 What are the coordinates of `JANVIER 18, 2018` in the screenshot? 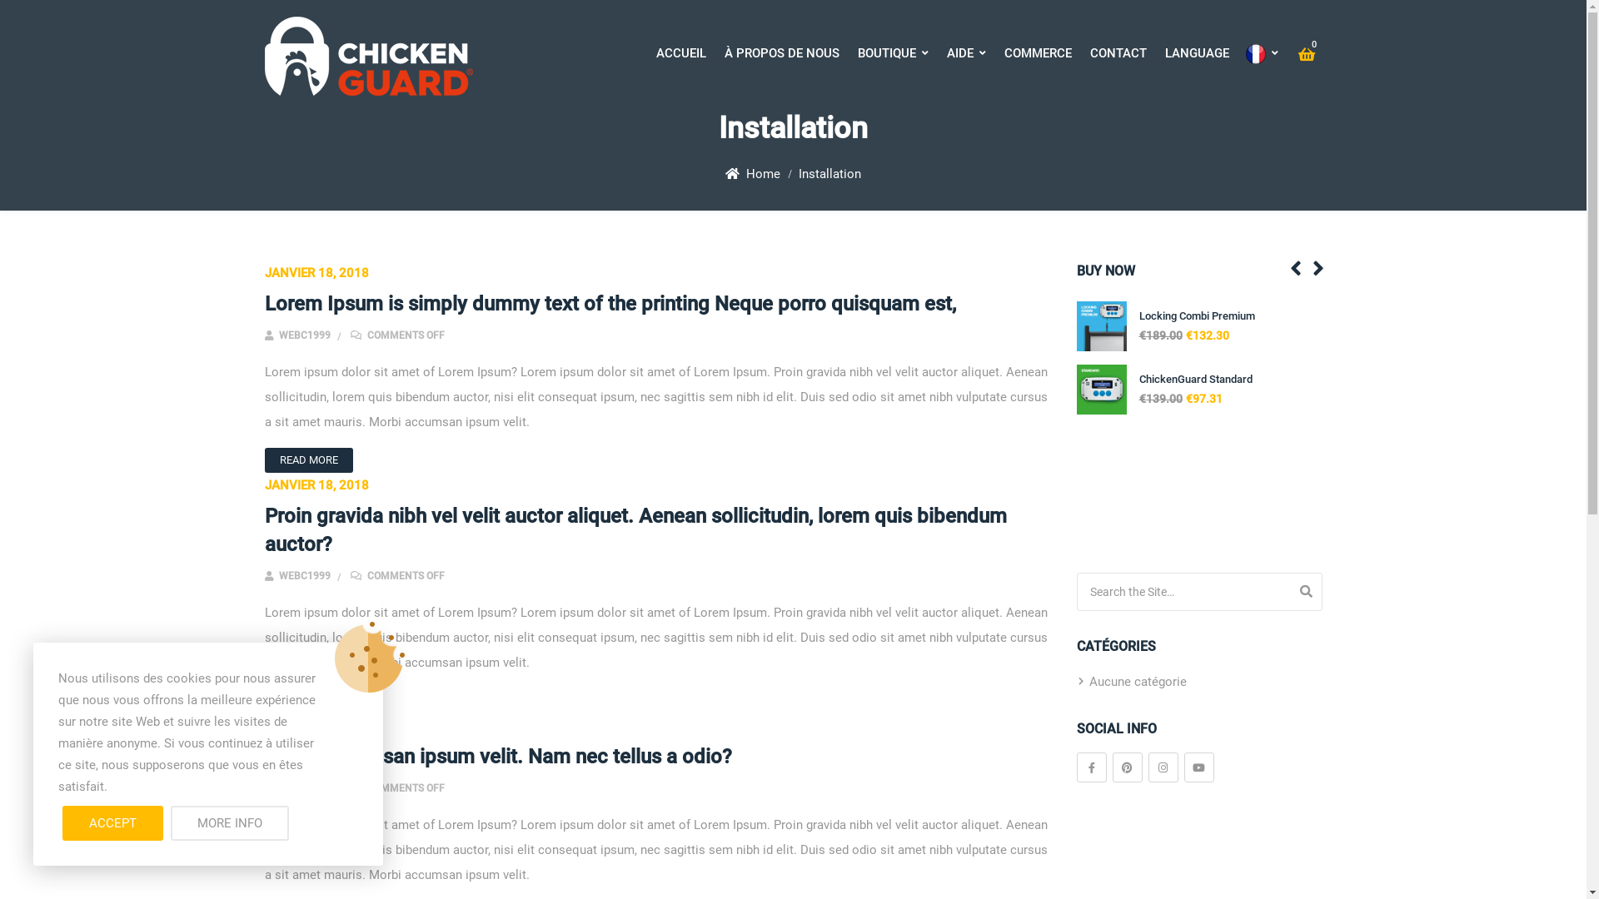 It's located at (316, 726).